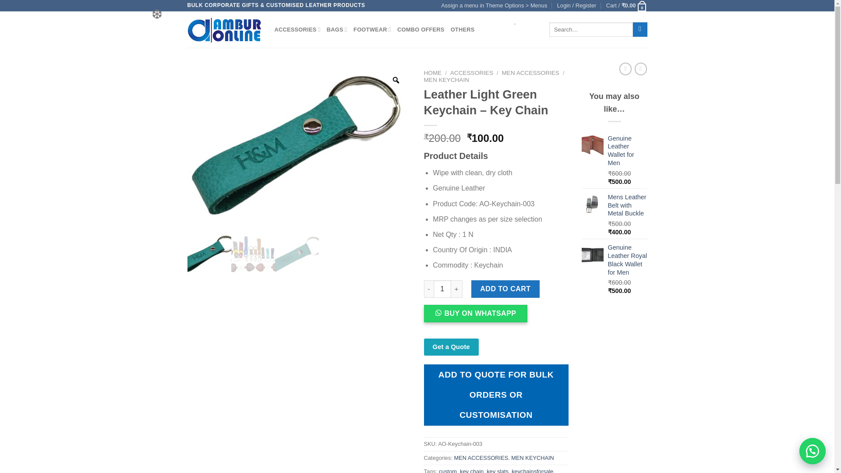 The image size is (841, 473). Describe the element at coordinates (442, 289) in the screenshot. I see `1` at that location.